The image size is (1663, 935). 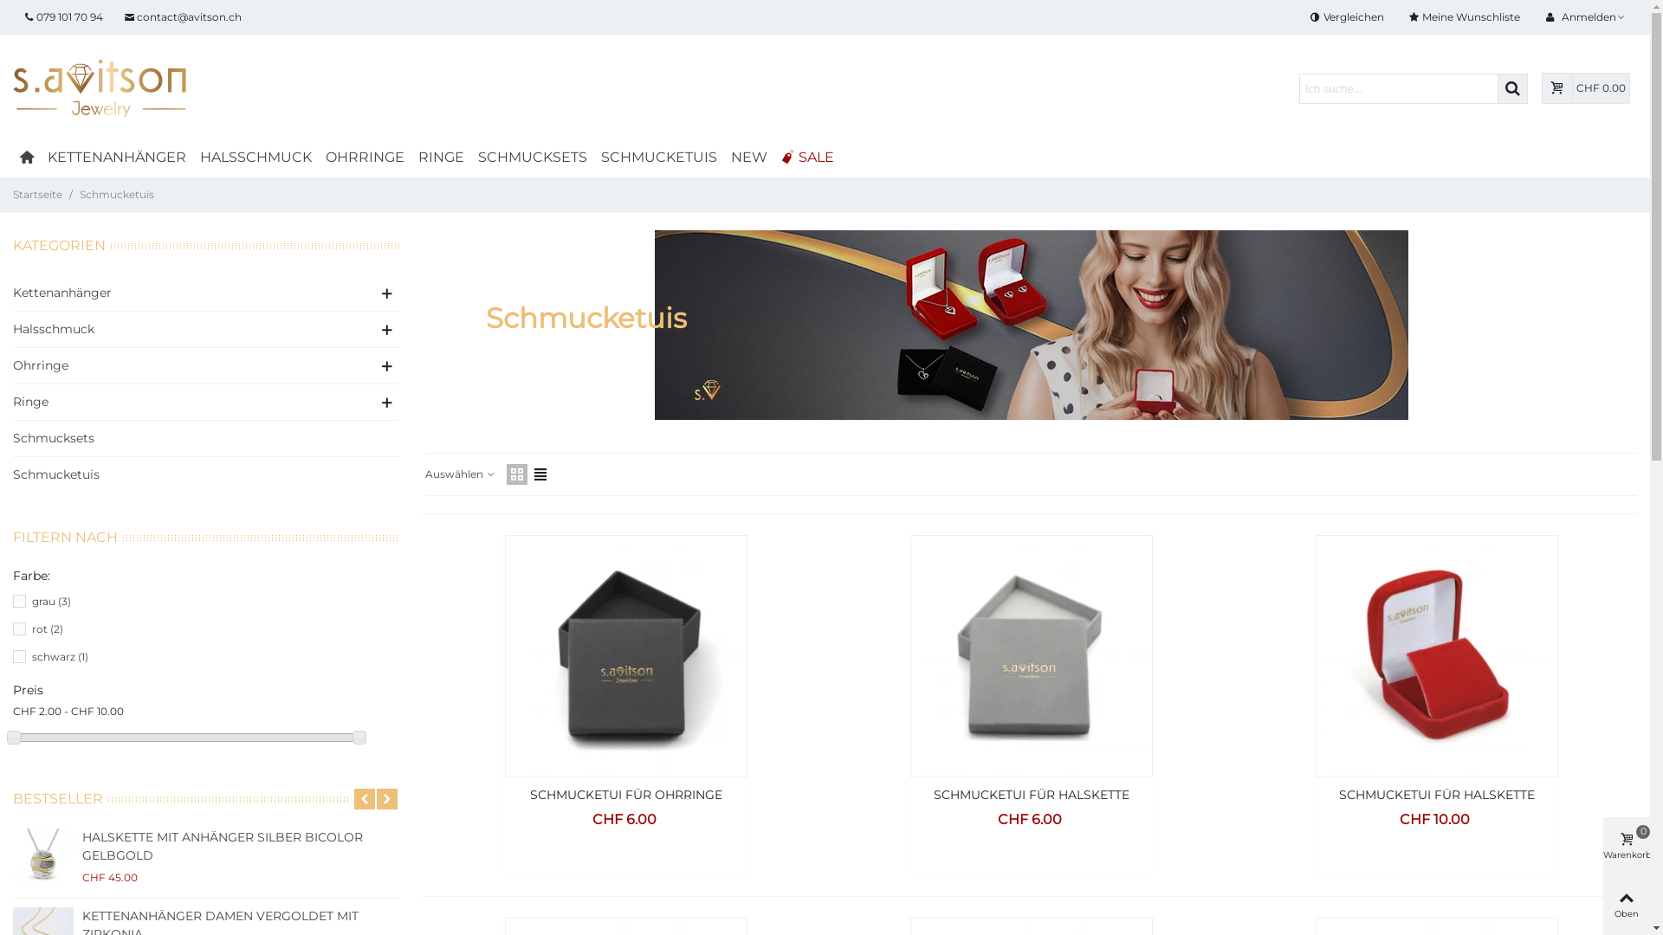 What do you see at coordinates (749, 158) in the screenshot?
I see `NEW` at bounding box center [749, 158].